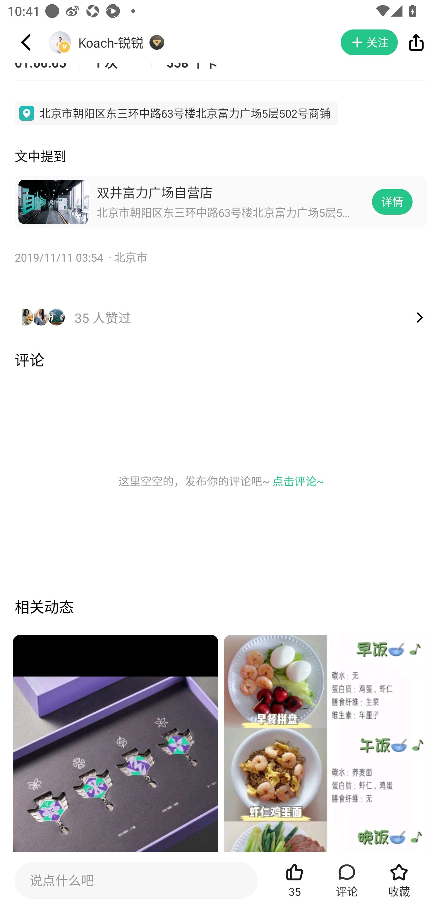 The width and height of the screenshot is (442, 909). What do you see at coordinates (221, 306) in the screenshot?
I see `35 人赞过` at bounding box center [221, 306].